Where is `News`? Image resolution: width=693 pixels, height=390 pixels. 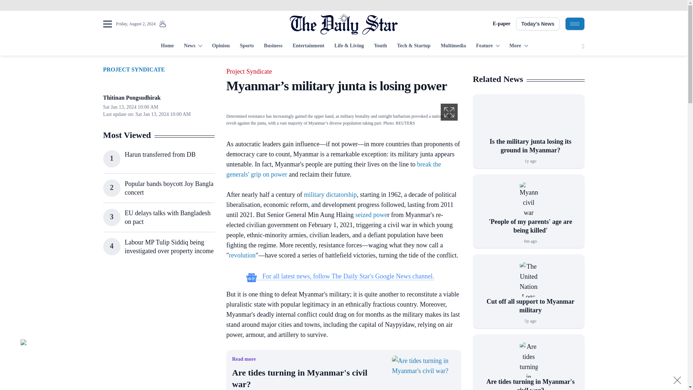
News is located at coordinates (193, 46).